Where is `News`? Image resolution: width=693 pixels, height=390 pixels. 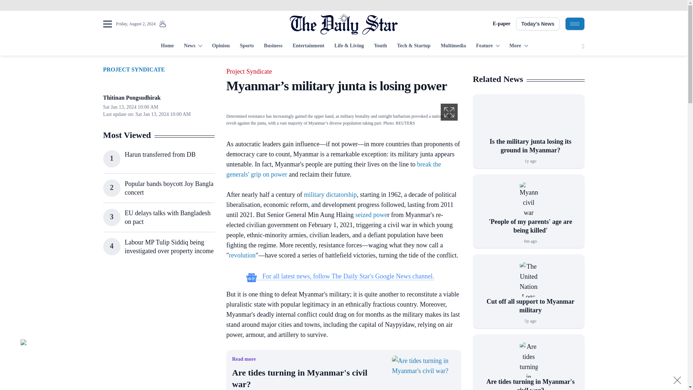
News is located at coordinates (193, 46).